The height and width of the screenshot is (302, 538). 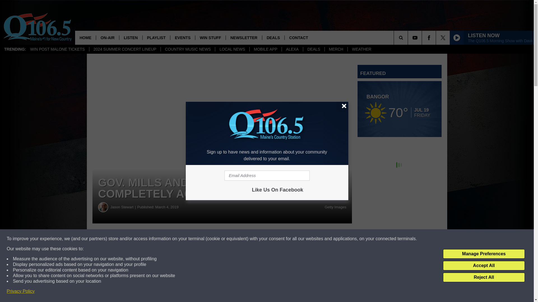 I want to click on LOCAL NEWS, so click(x=232, y=49).